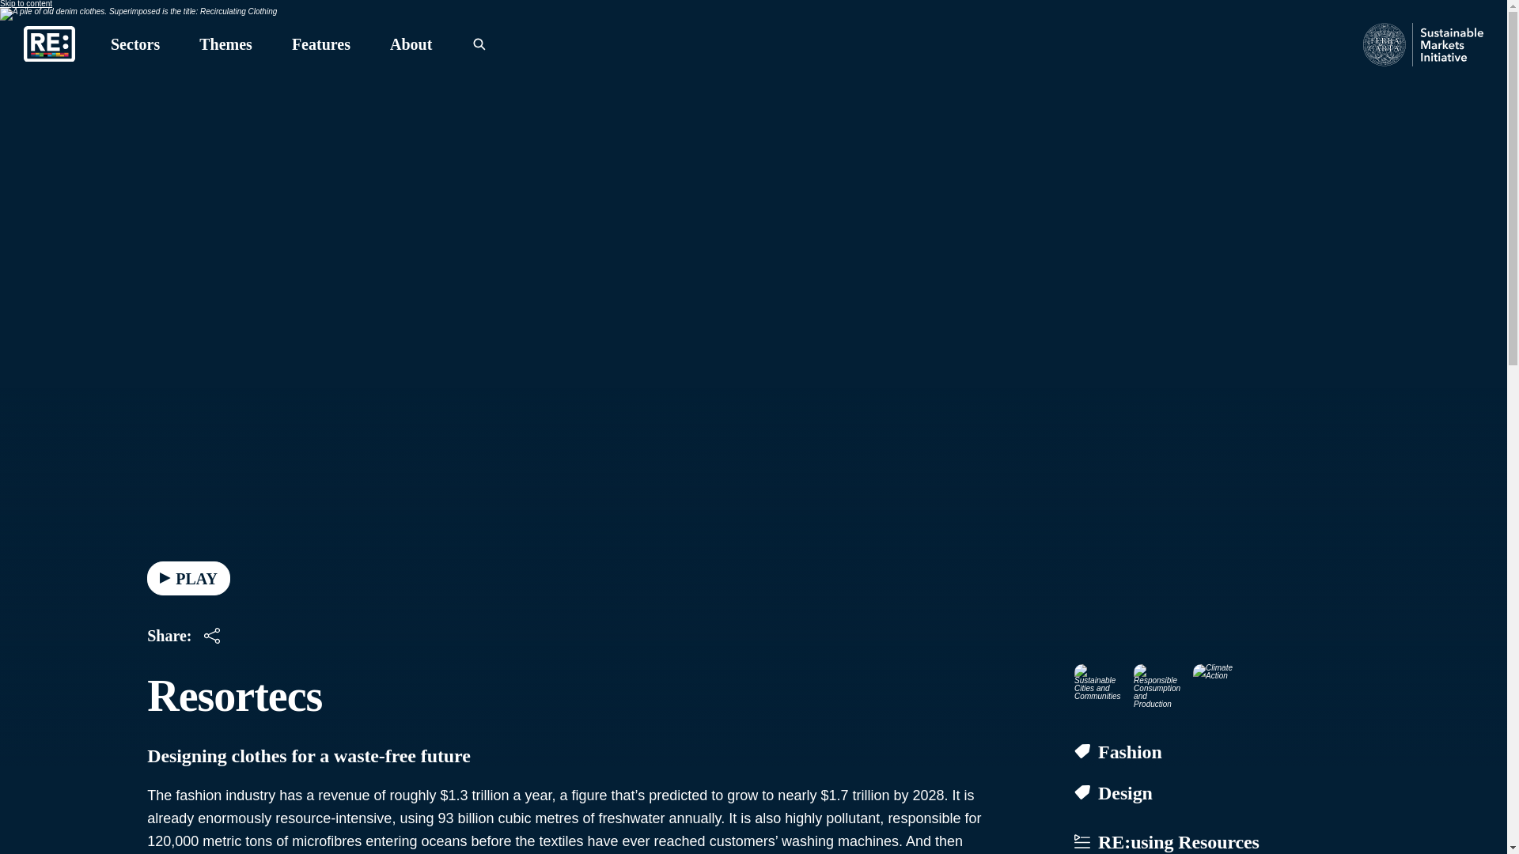 This screenshot has height=854, width=1519. What do you see at coordinates (321, 44) in the screenshot?
I see `Features` at bounding box center [321, 44].